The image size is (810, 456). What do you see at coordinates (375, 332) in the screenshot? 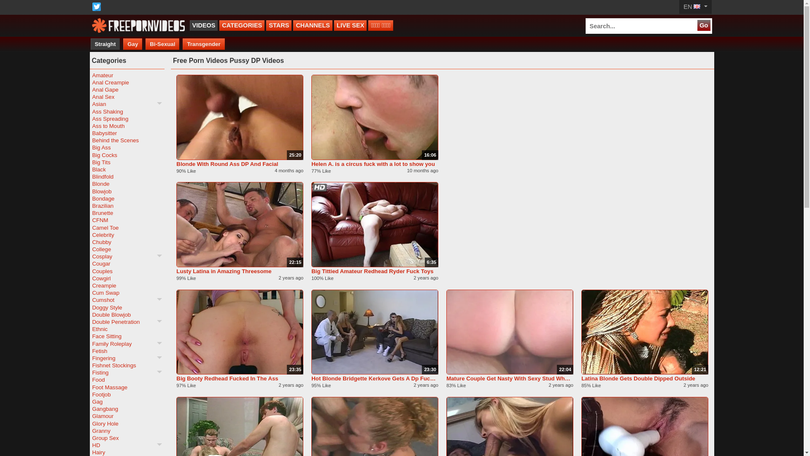
I see `23:30` at bounding box center [375, 332].